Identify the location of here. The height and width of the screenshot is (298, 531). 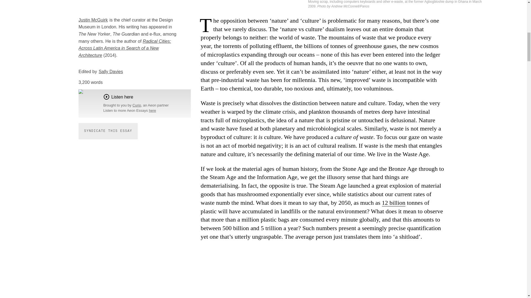
(152, 110).